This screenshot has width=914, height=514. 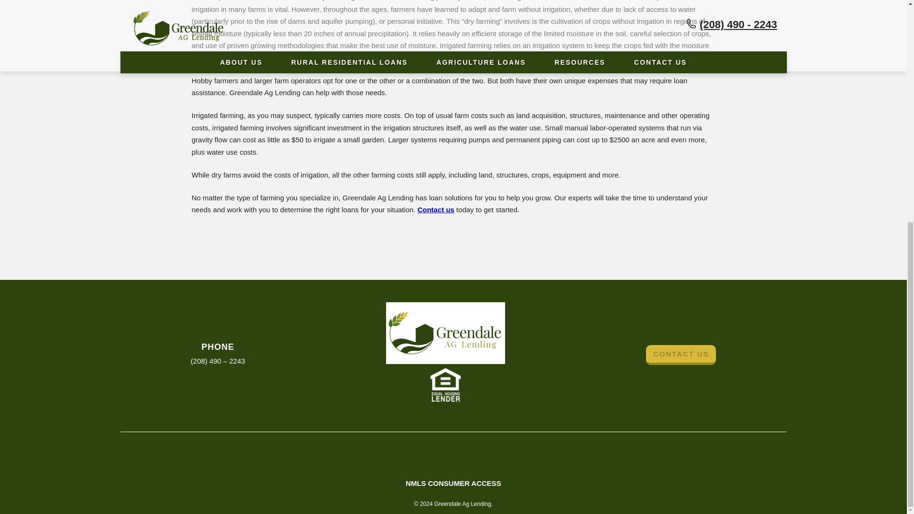 I want to click on CONTACT US, so click(x=681, y=355).